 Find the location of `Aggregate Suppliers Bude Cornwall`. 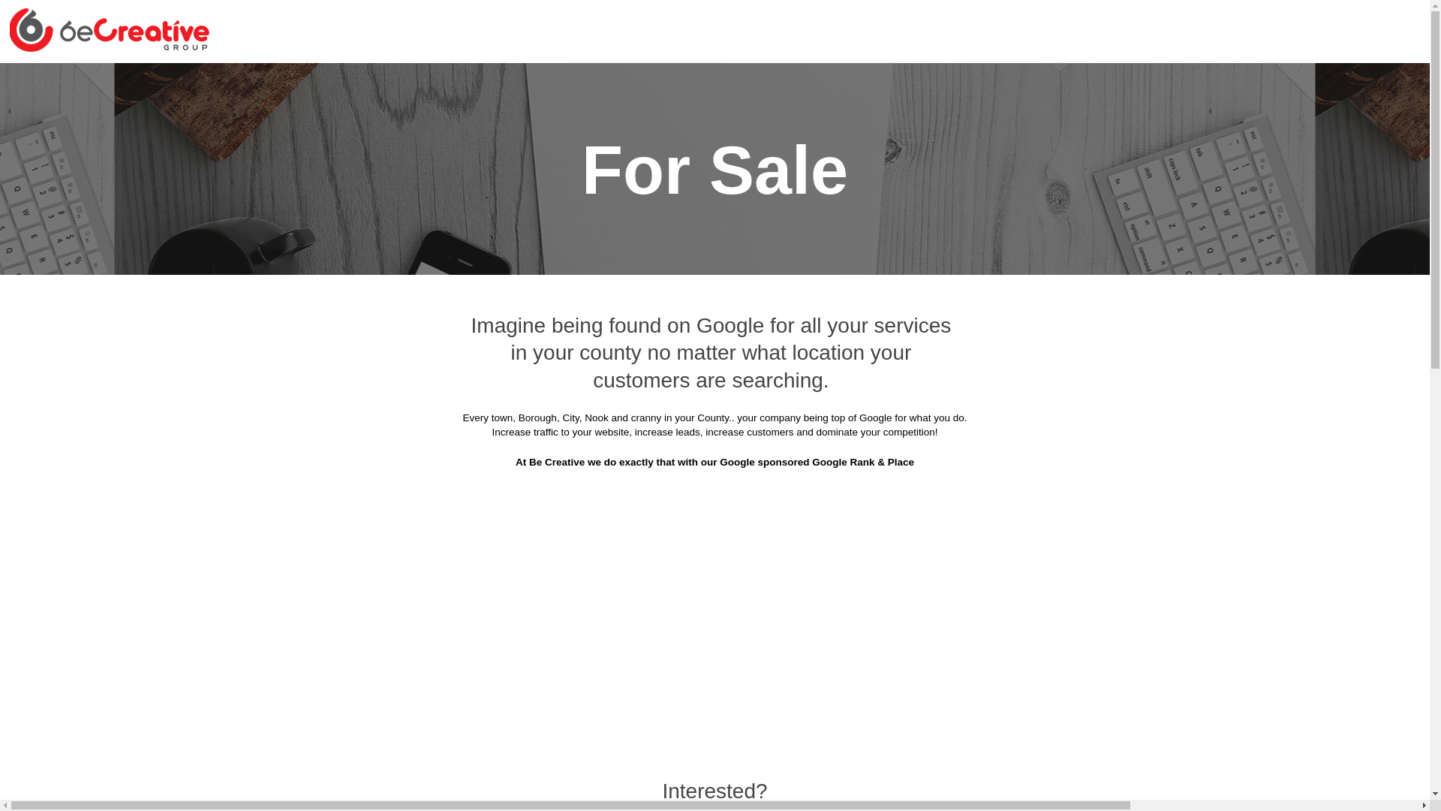

Aggregate Suppliers Bude Cornwall is located at coordinates (1075, 156).